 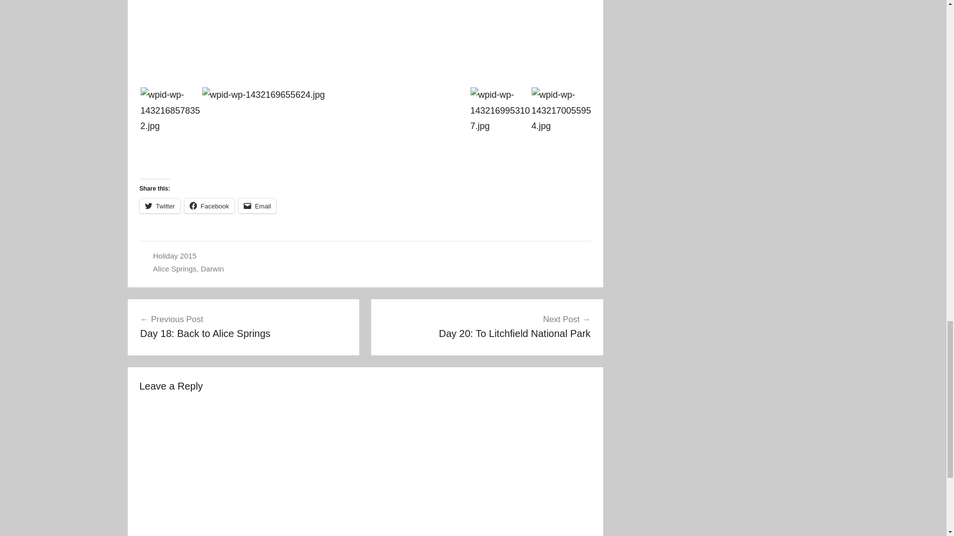 What do you see at coordinates (487, 326) in the screenshot?
I see `Alice Springs` at bounding box center [487, 326].